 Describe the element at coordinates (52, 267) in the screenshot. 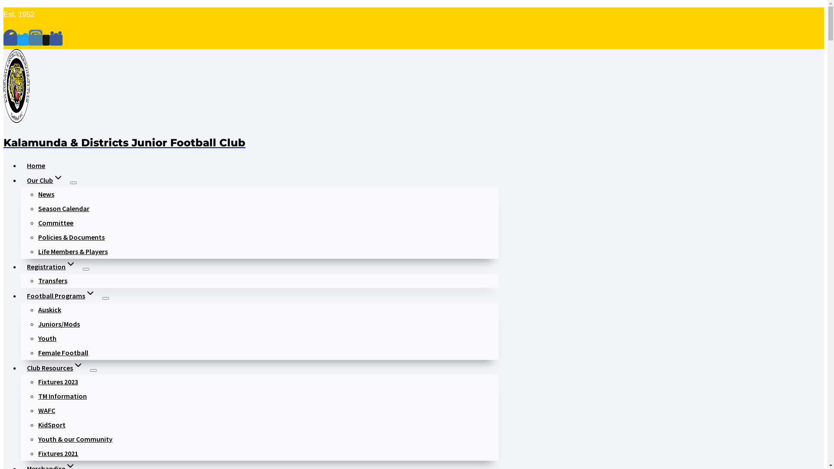

I see `RegistrationExpand` at that location.